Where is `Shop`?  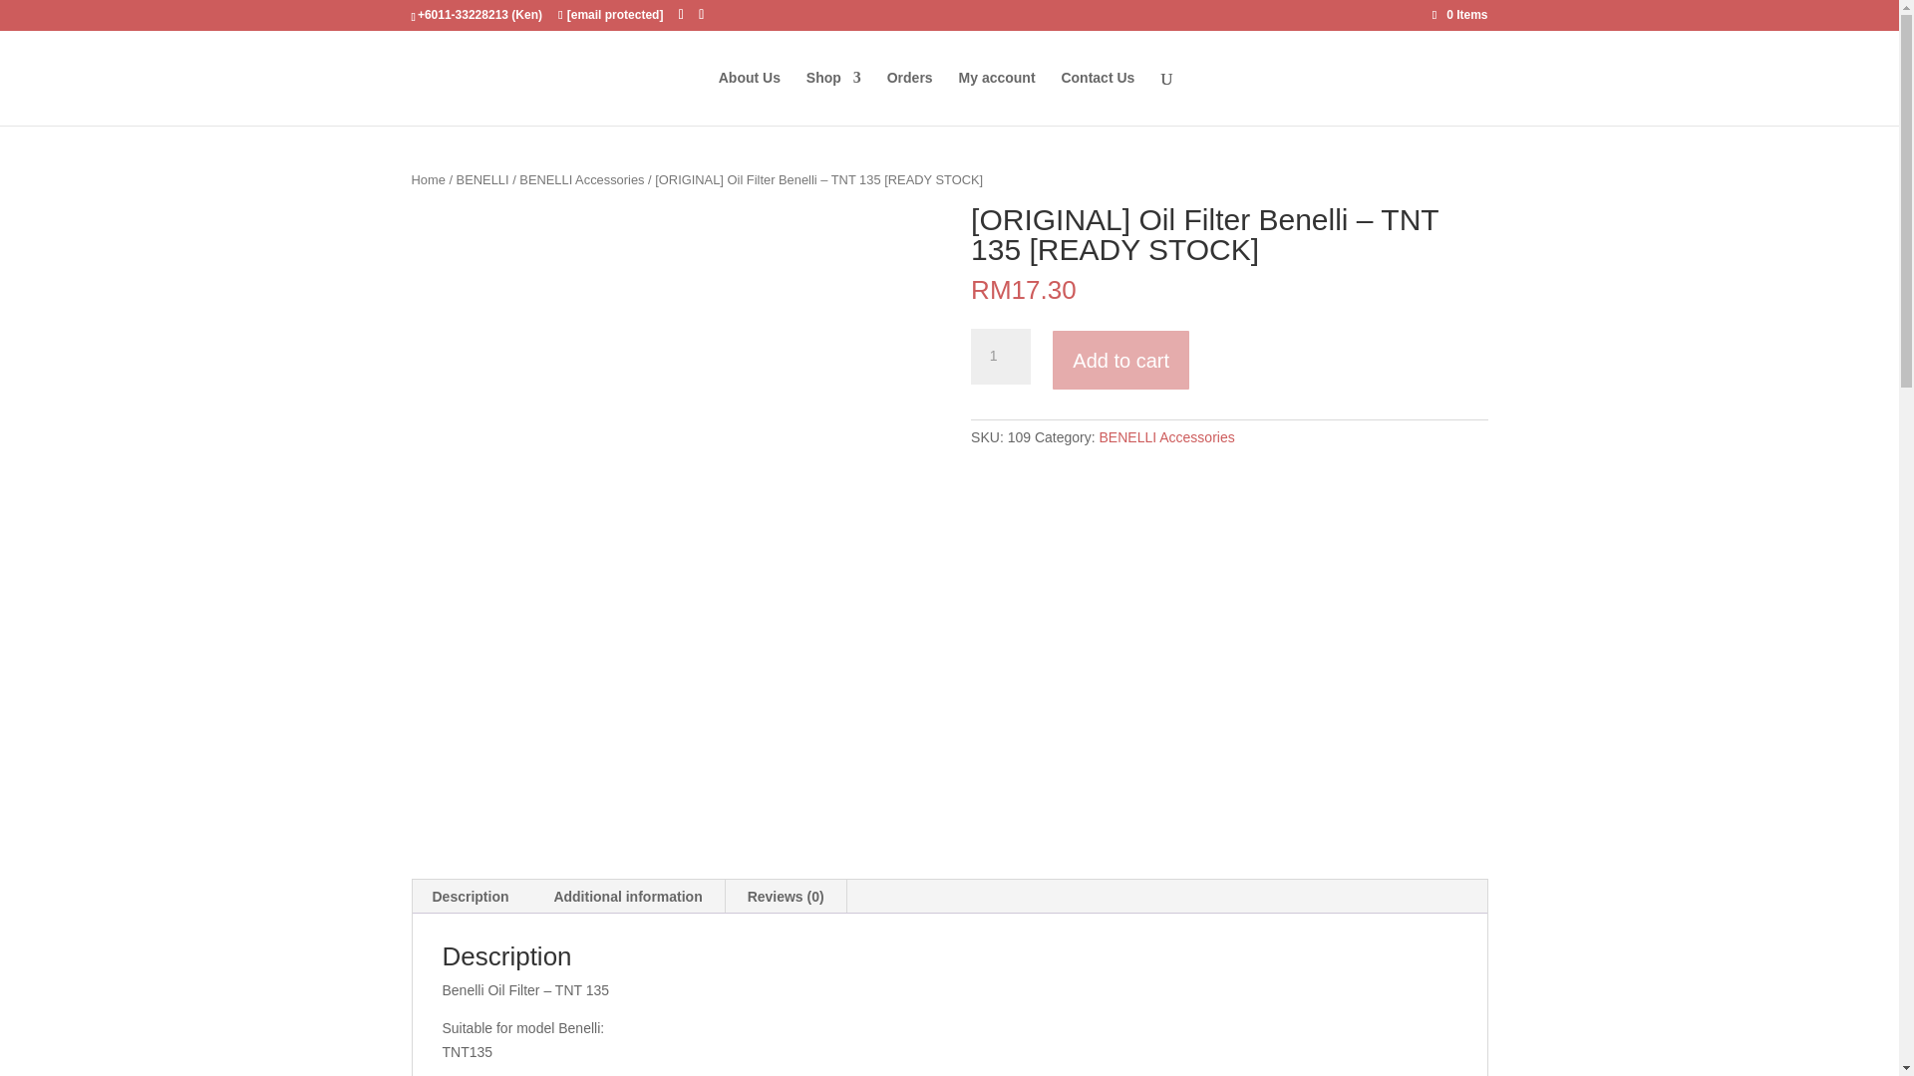
Shop is located at coordinates (833, 98).